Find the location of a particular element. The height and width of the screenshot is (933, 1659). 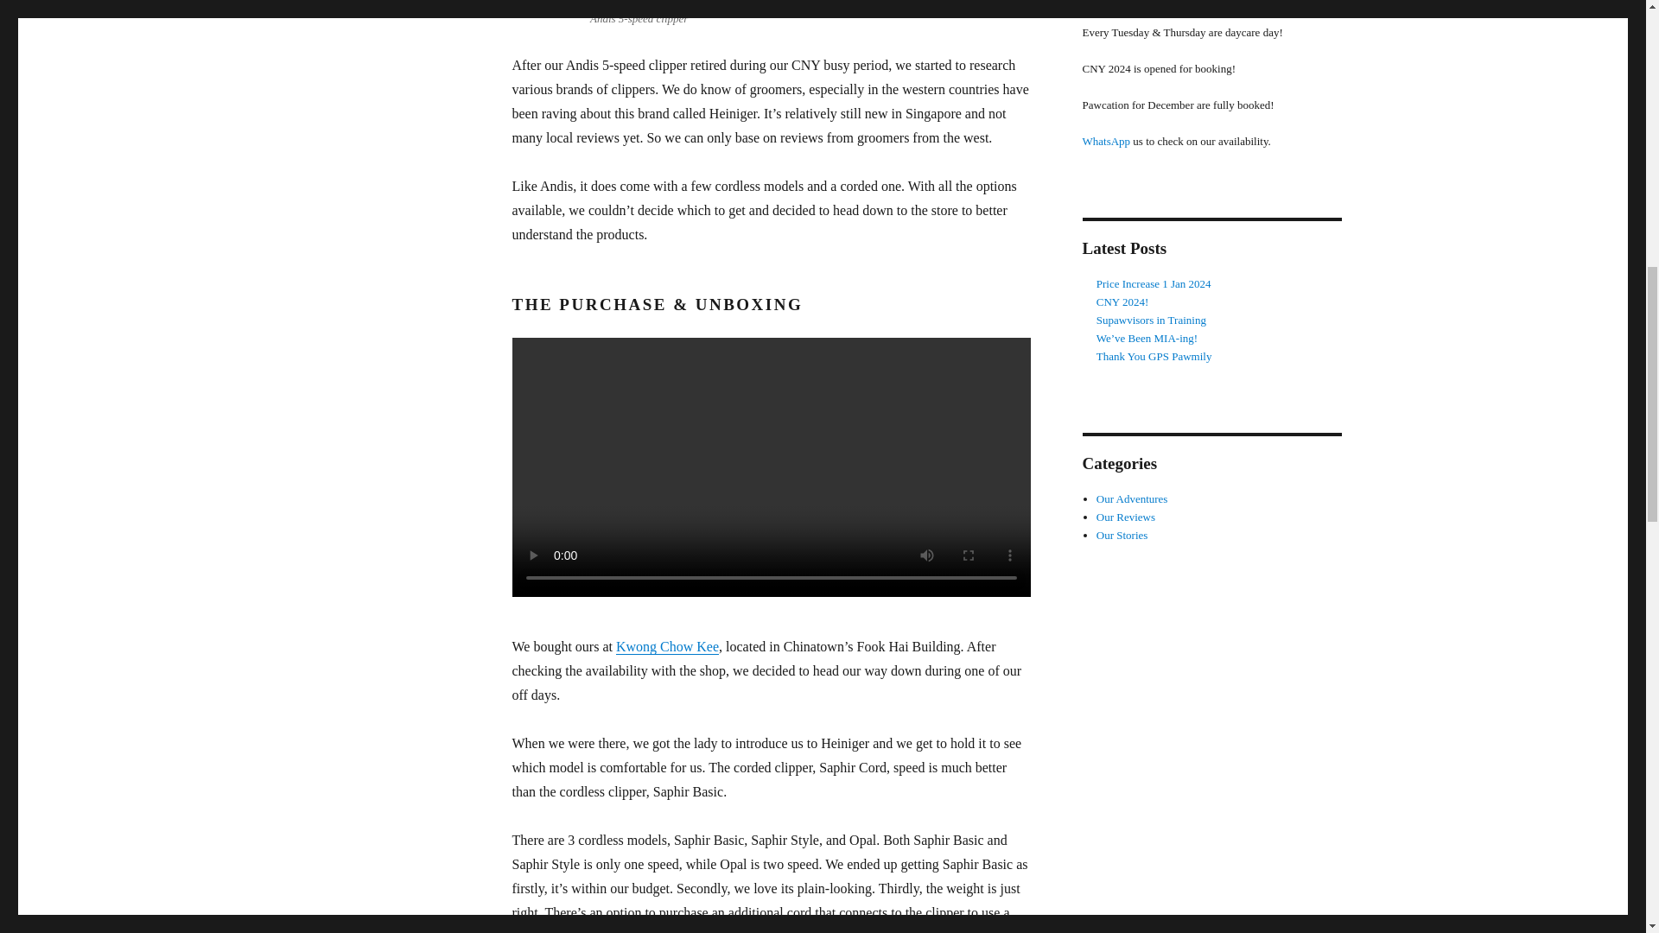

Supawvisors in Training is located at coordinates (1151, 320).